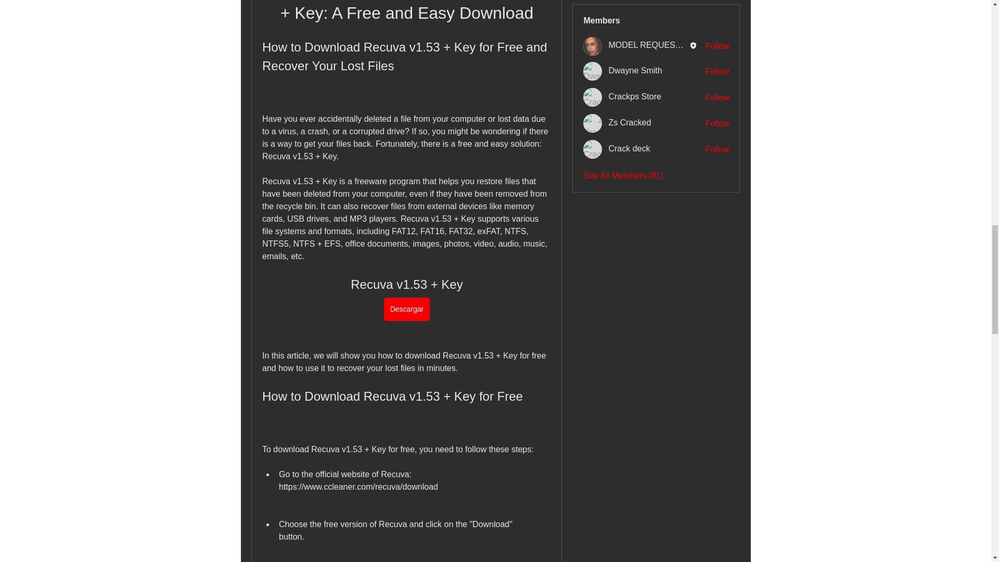 The image size is (999, 562). What do you see at coordinates (593, 149) in the screenshot?
I see `Crack deck` at bounding box center [593, 149].